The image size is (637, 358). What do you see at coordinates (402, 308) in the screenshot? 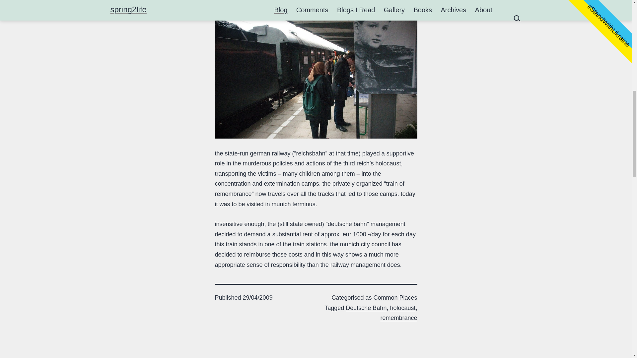
I see `holocaust` at bounding box center [402, 308].